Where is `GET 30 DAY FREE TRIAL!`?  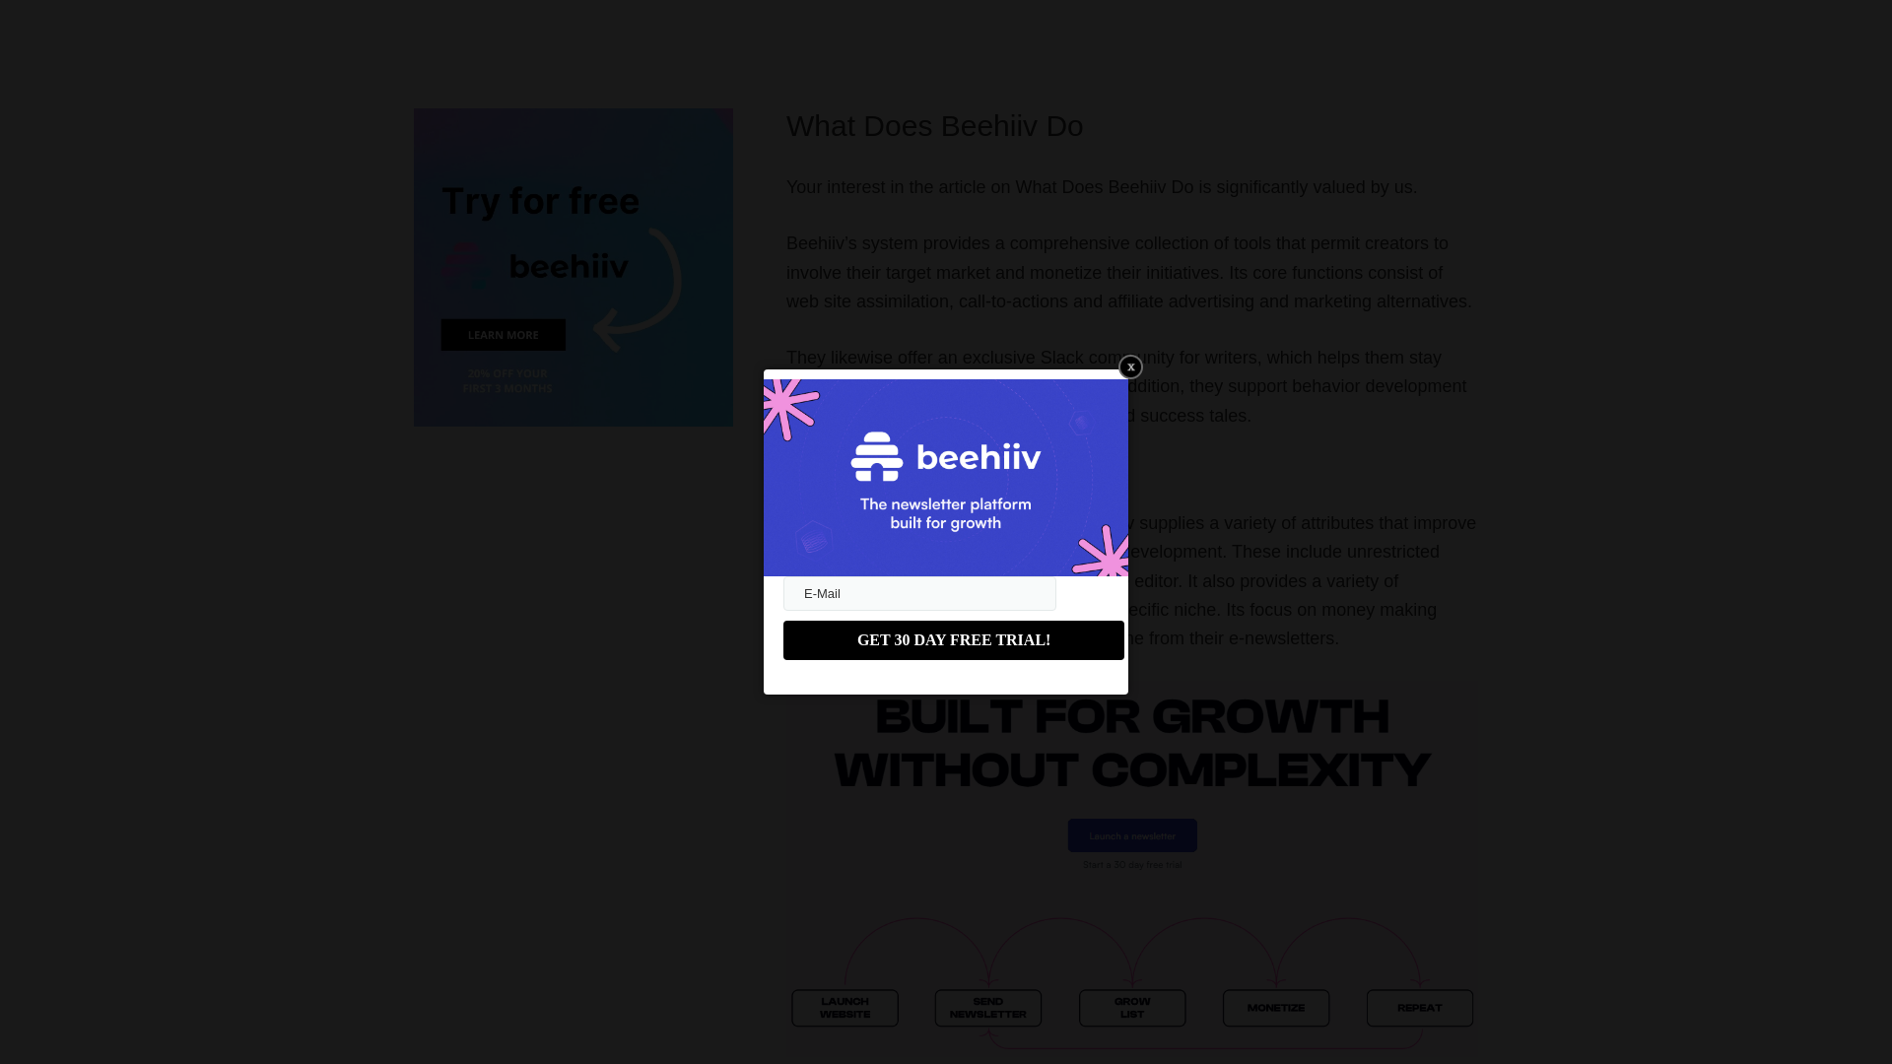 GET 30 DAY FREE TRIAL! is located at coordinates (953, 639).